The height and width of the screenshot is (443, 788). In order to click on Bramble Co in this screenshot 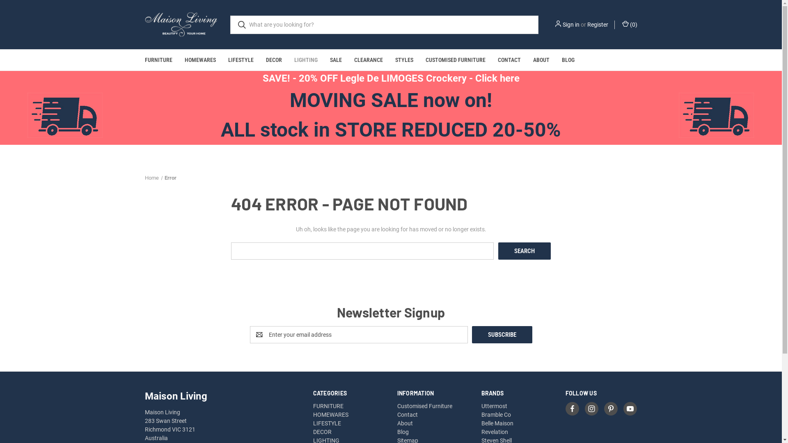, I will do `click(496, 415)`.